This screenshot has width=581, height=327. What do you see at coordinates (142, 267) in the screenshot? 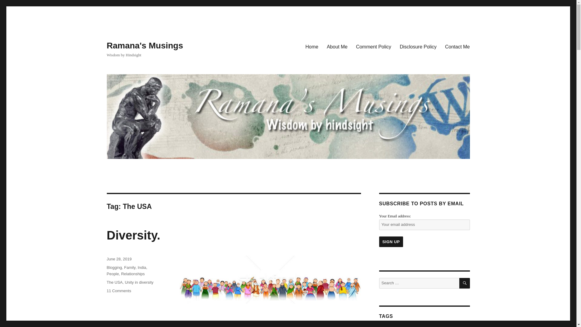
I see `India` at bounding box center [142, 267].